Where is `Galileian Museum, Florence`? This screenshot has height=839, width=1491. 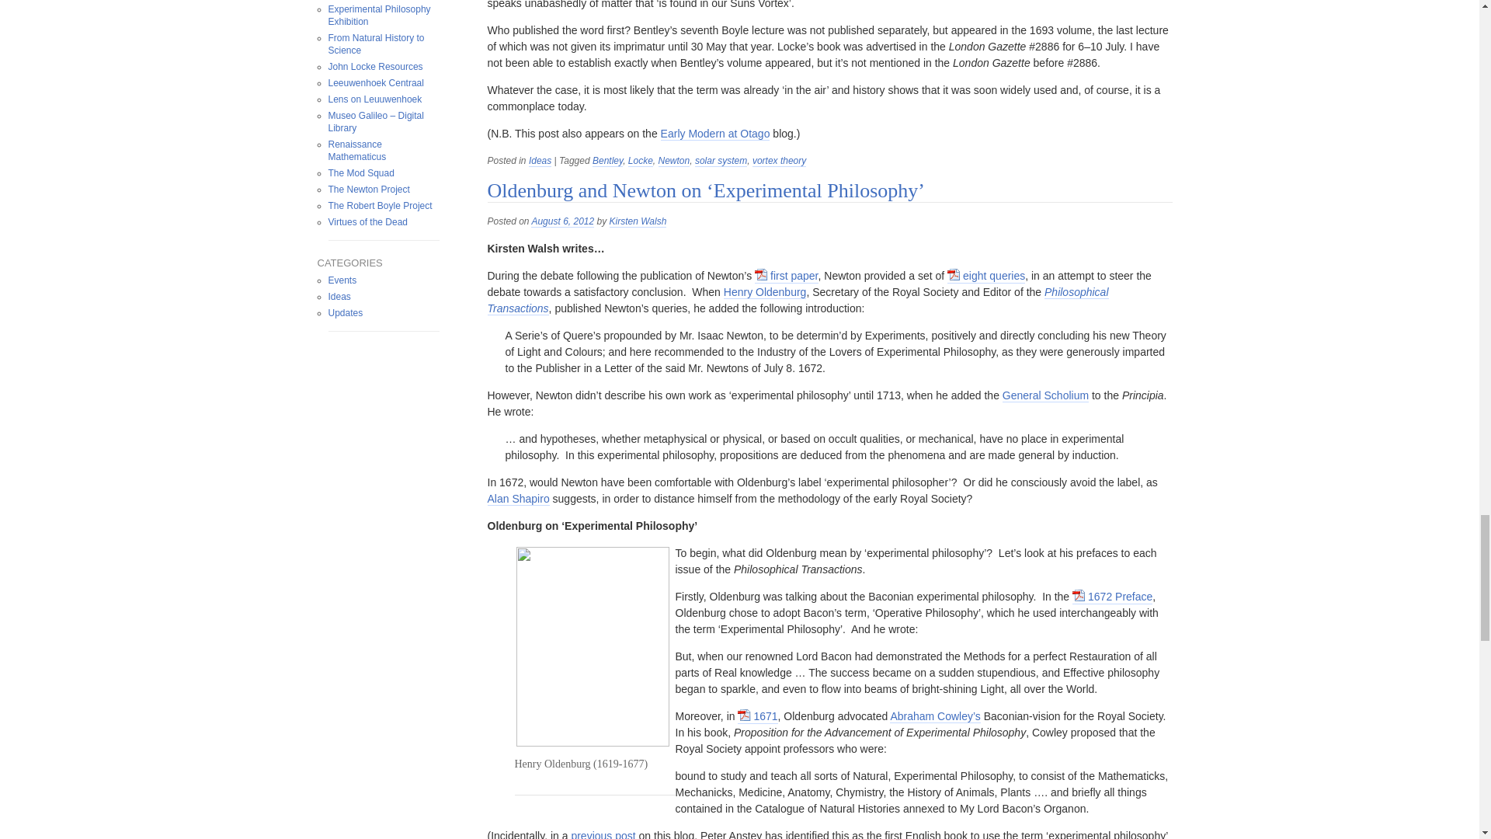
Galileian Museum, Florence is located at coordinates (376, 121).